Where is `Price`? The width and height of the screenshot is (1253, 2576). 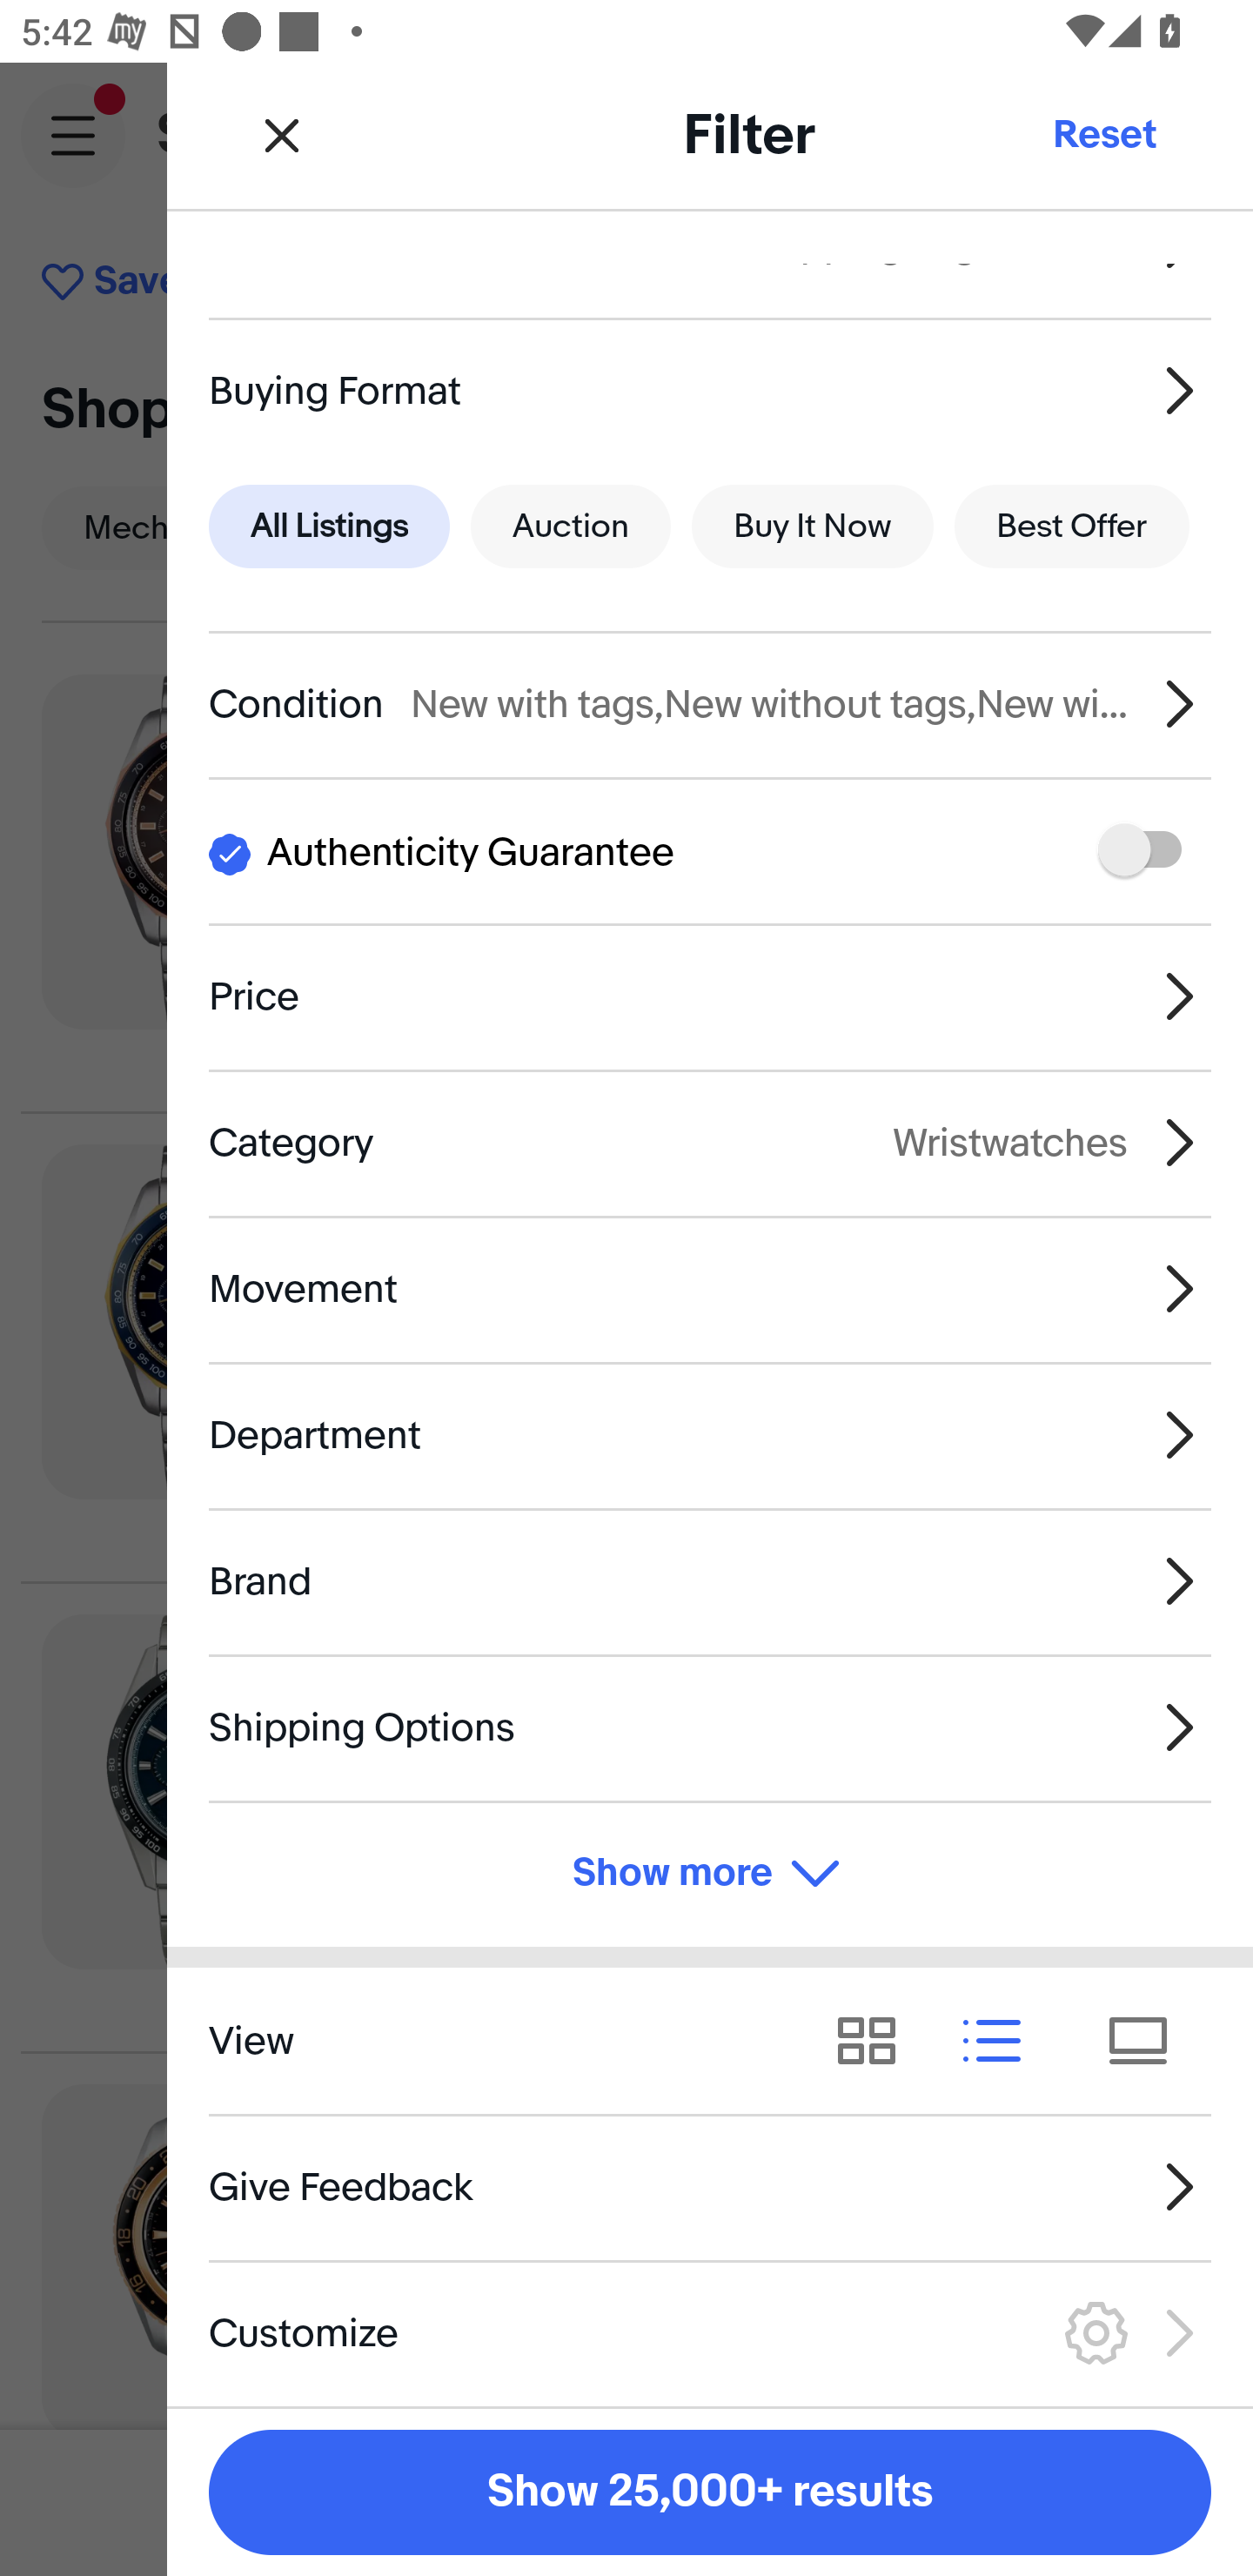 Price is located at coordinates (710, 996).